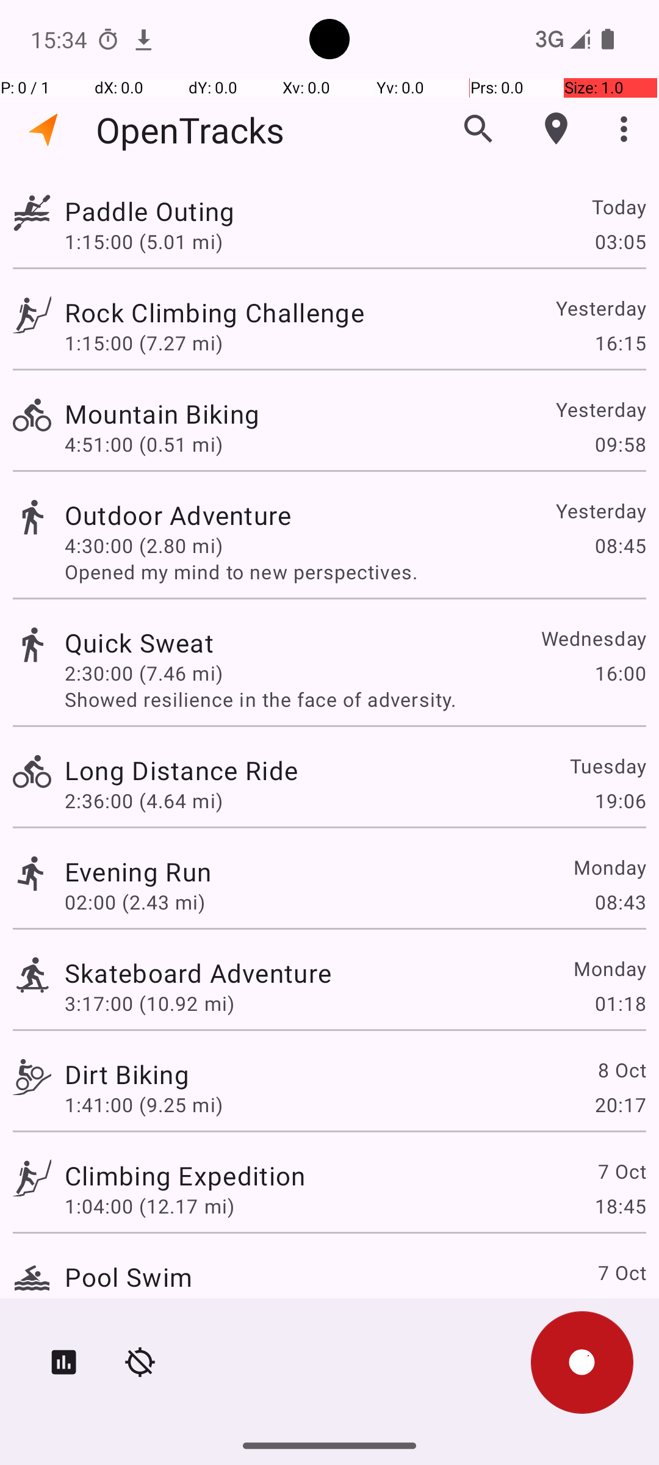 This screenshot has height=1465, width=659. Describe the element at coordinates (181, 770) in the screenshot. I see `Long Distance Ride` at that location.